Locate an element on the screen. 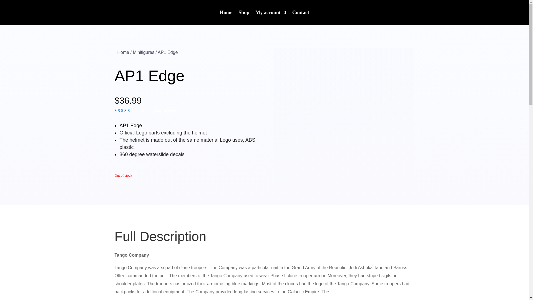 The width and height of the screenshot is (533, 300). Shop is located at coordinates (244, 13).